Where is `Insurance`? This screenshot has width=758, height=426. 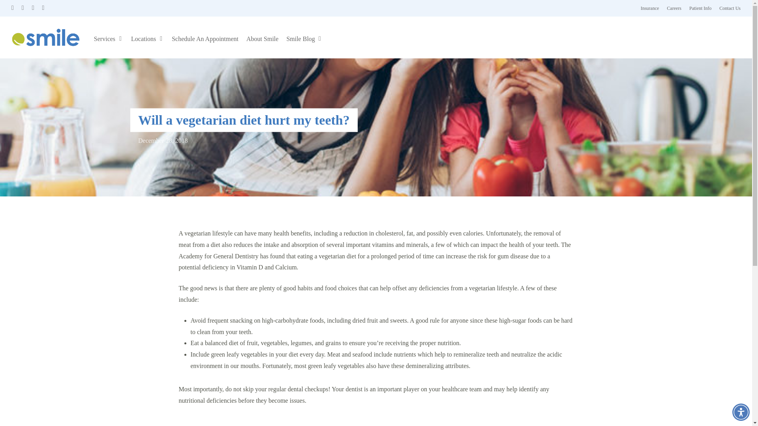 Insurance is located at coordinates (650, 8).